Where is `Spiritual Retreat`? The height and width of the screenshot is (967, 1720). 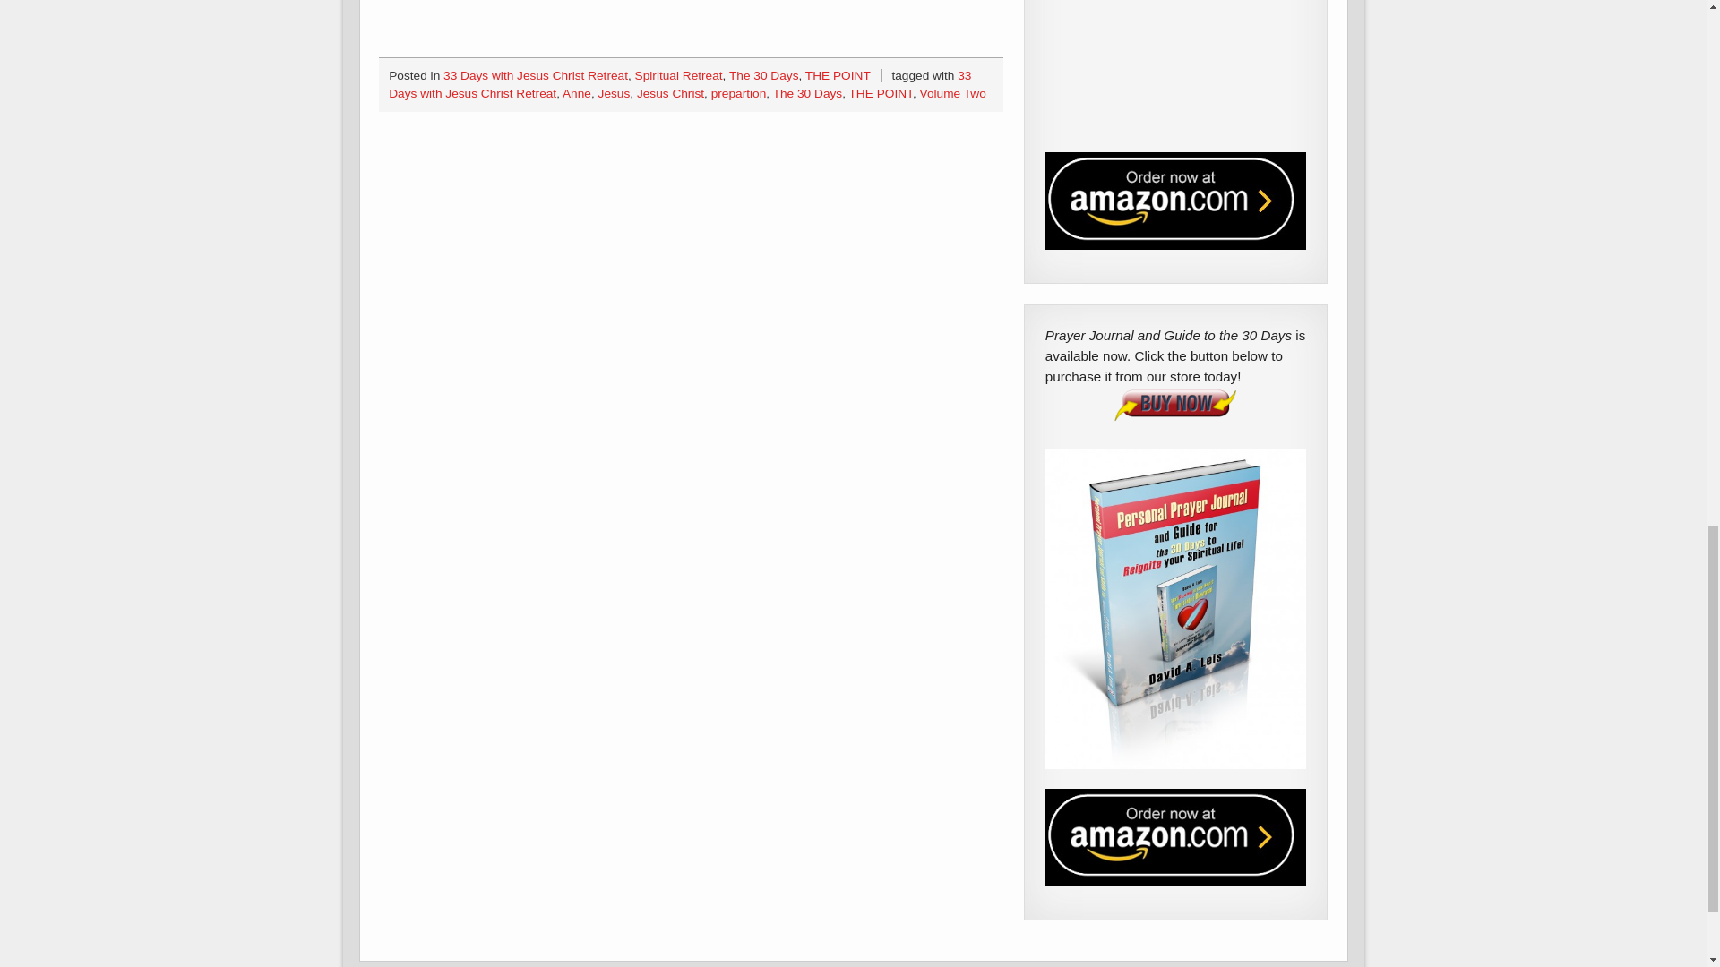 Spiritual Retreat is located at coordinates (678, 75).